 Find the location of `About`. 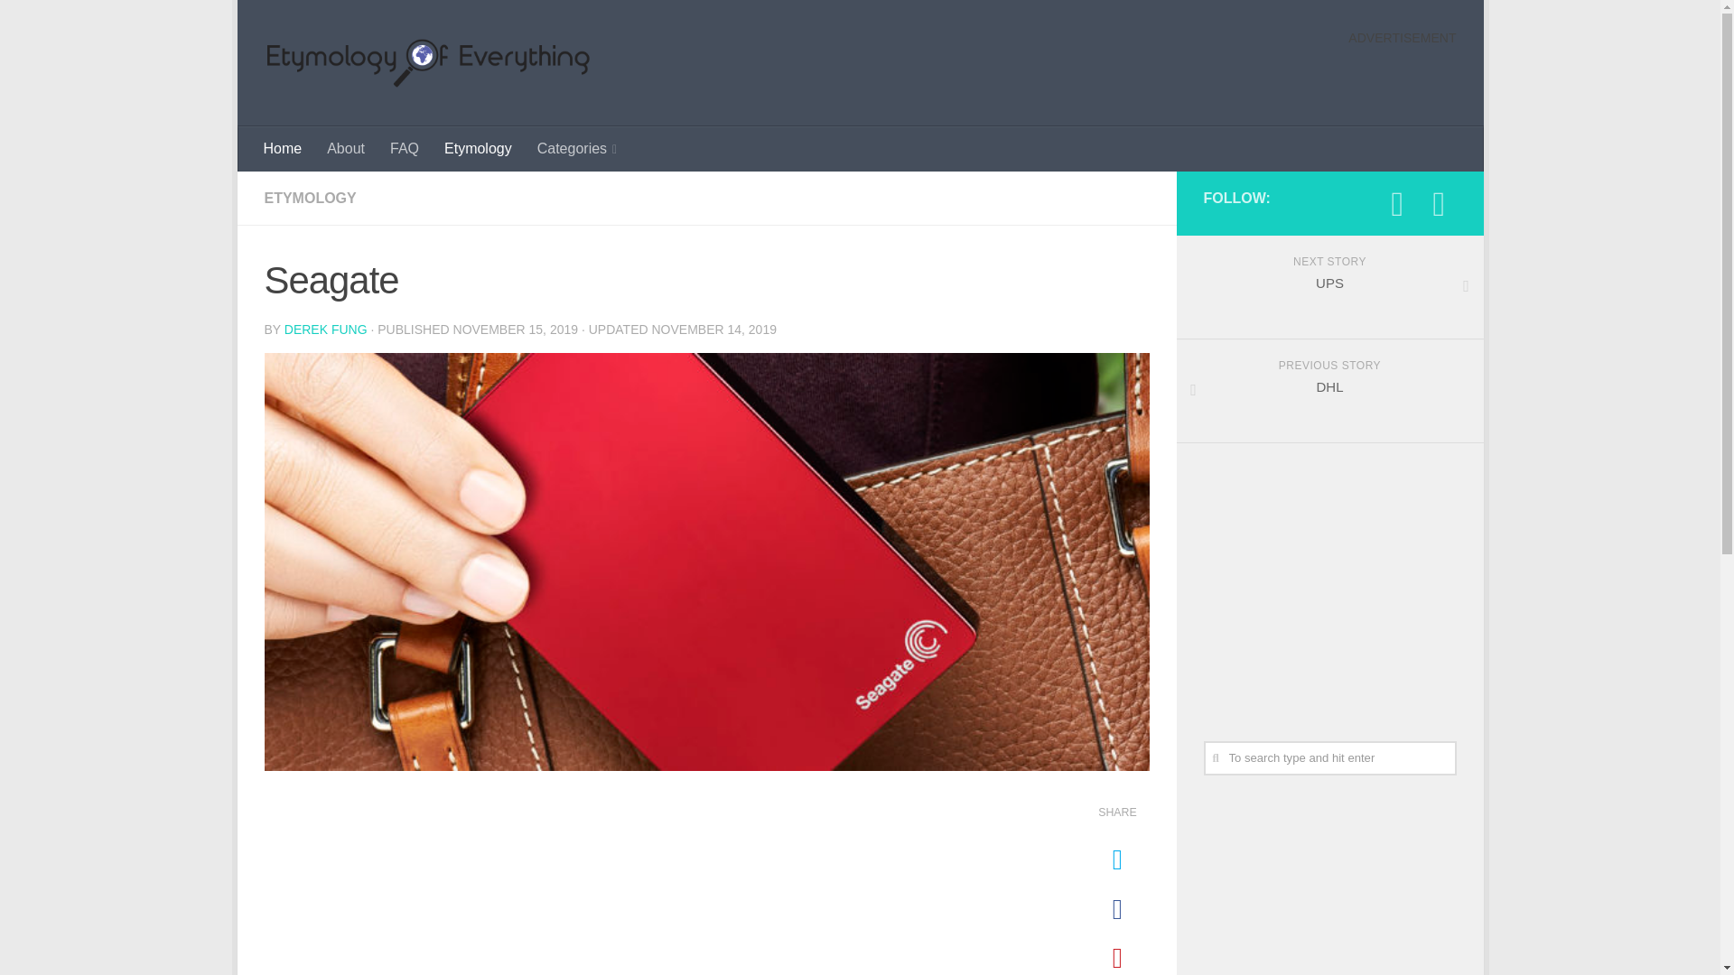

About is located at coordinates (1329, 757).